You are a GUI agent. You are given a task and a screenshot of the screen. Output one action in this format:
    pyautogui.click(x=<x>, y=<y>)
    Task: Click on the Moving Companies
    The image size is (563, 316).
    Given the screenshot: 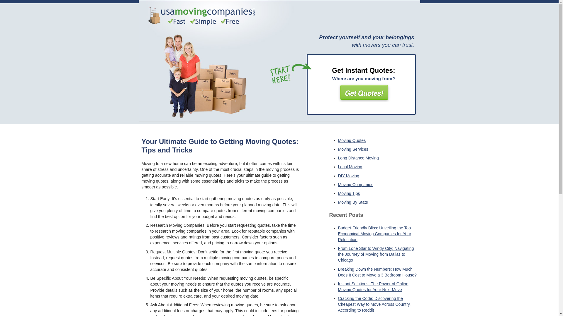 What is the action you would take?
    pyautogui.click(x=355, y=185)
    